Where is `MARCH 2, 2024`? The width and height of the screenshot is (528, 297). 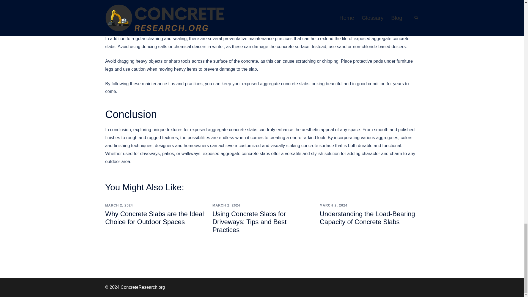 MARCH 2, 2024 is located at coordinates (119, 205).